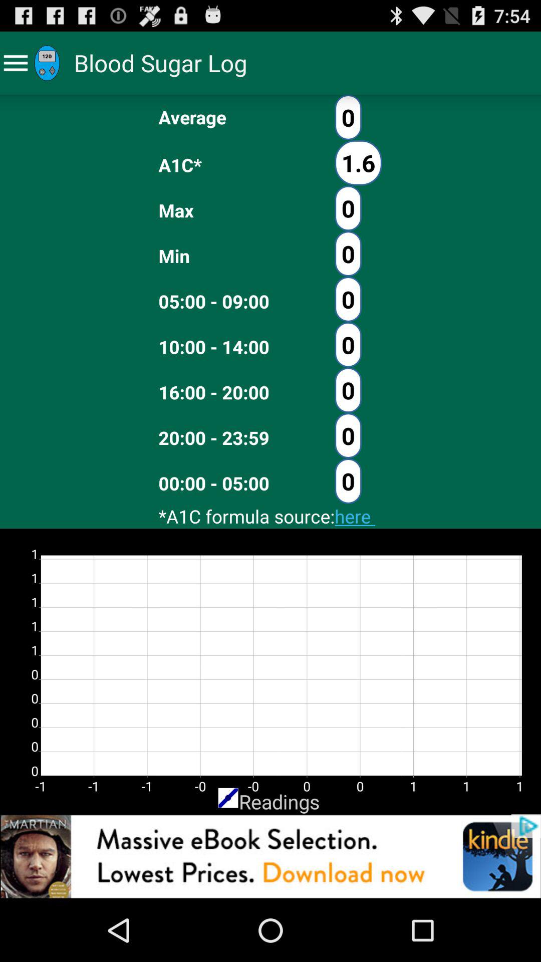 This screenshot has height=962, width=541. What do you see at coordinates (348, 435) in the screenshot?
I see `click on the second 0 above blue color text` at bounding box center [348, 435].